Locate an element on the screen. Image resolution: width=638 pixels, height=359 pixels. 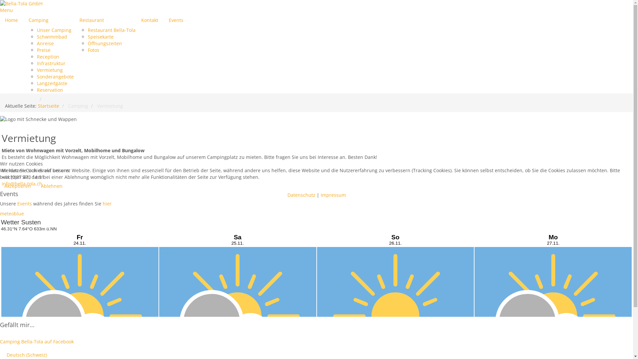
Startseite is located at coordinates (49, 106).